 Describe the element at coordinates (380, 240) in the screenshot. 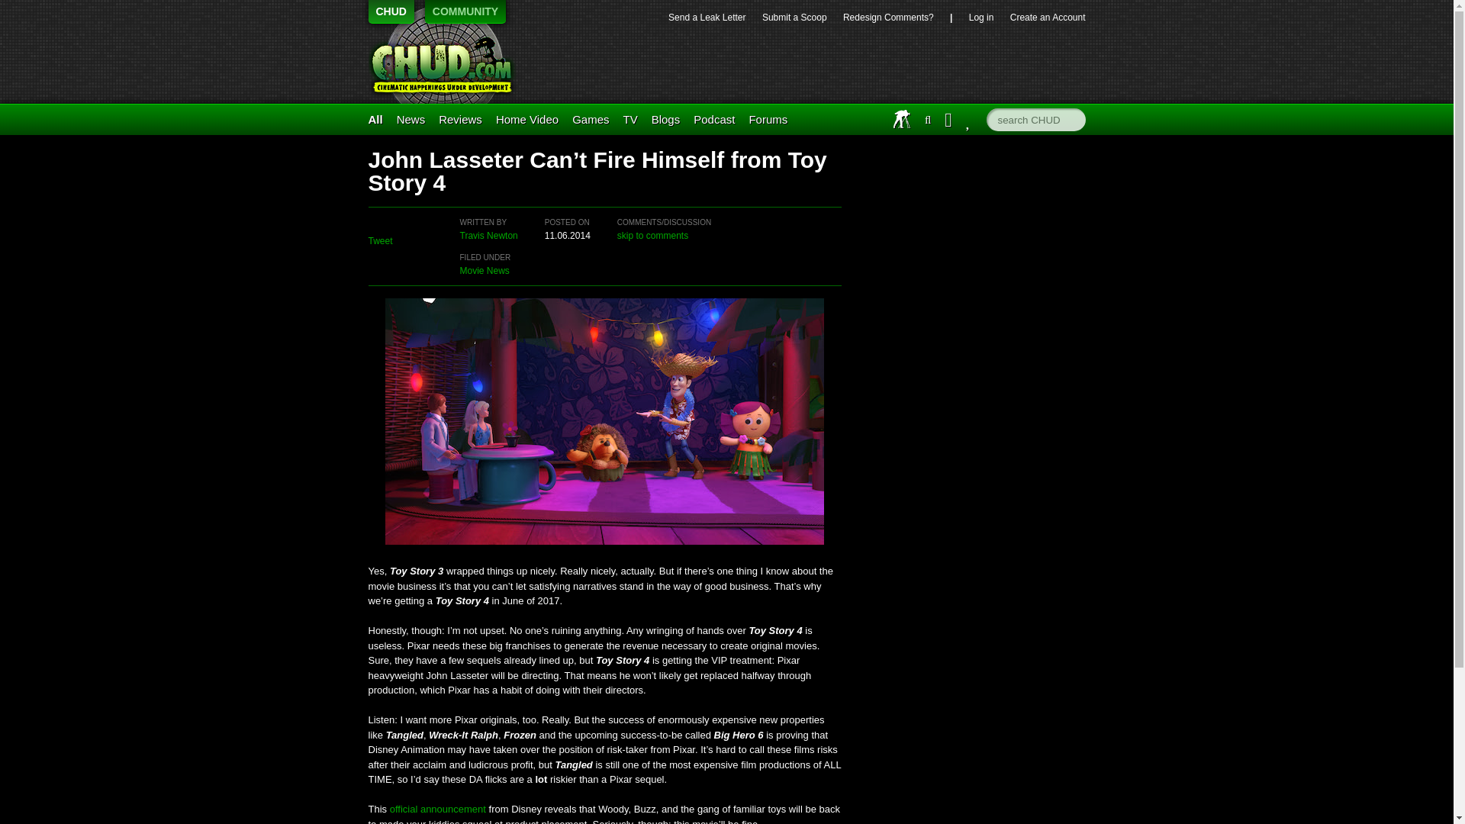

I see `Tweet` at that location.